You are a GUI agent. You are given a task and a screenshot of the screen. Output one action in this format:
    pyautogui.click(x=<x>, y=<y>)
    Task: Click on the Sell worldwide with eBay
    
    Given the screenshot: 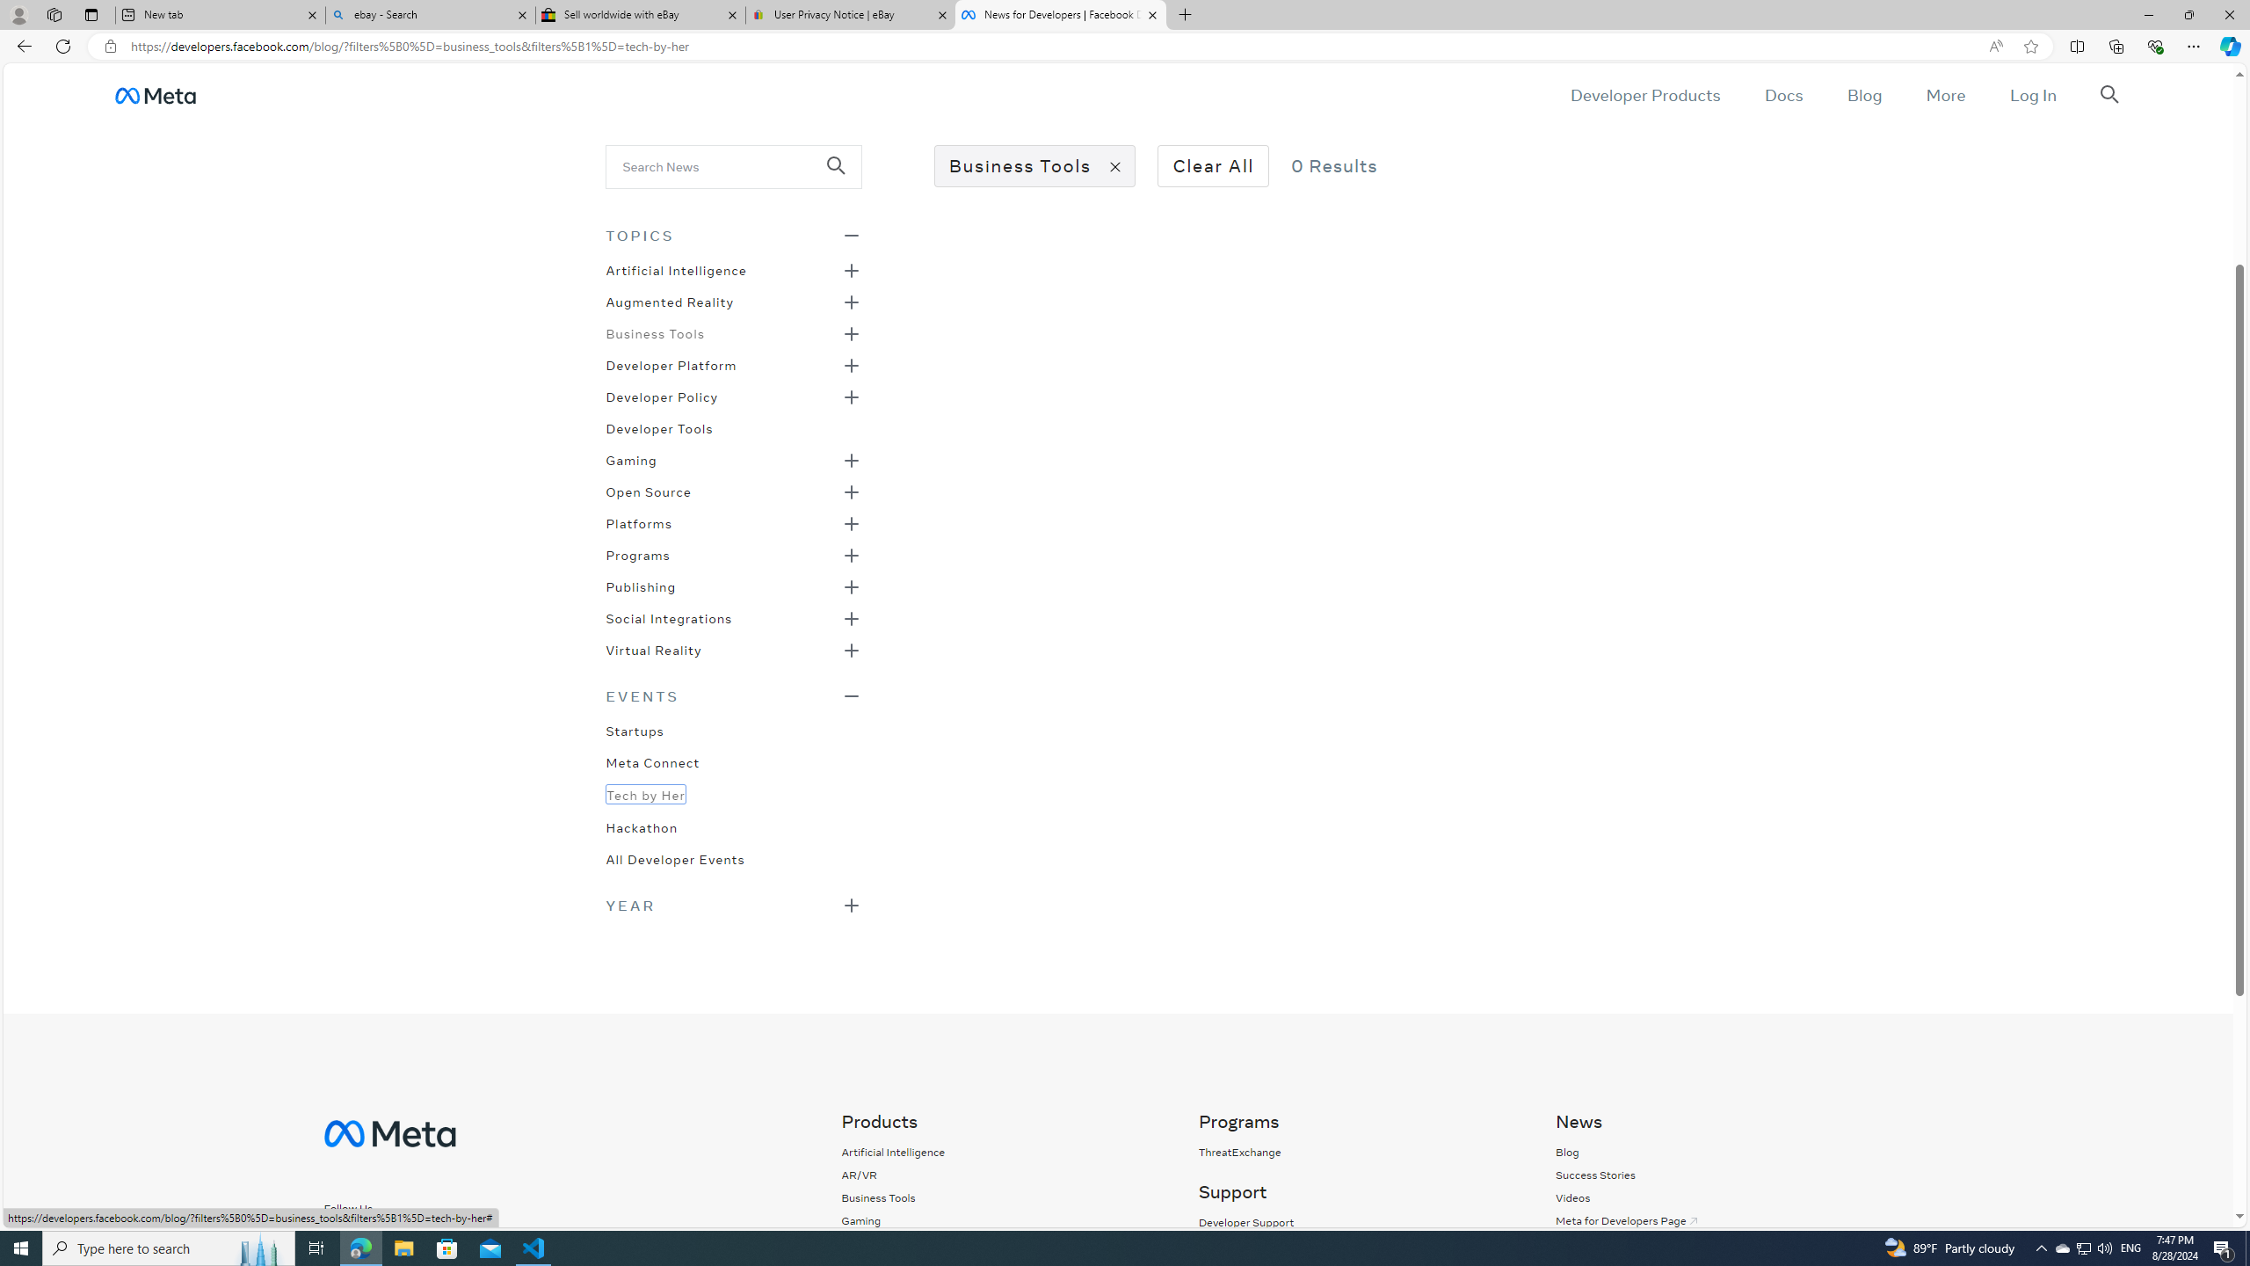 What is the action you would take?
    pyautogui.click(x=641, y=15)
    